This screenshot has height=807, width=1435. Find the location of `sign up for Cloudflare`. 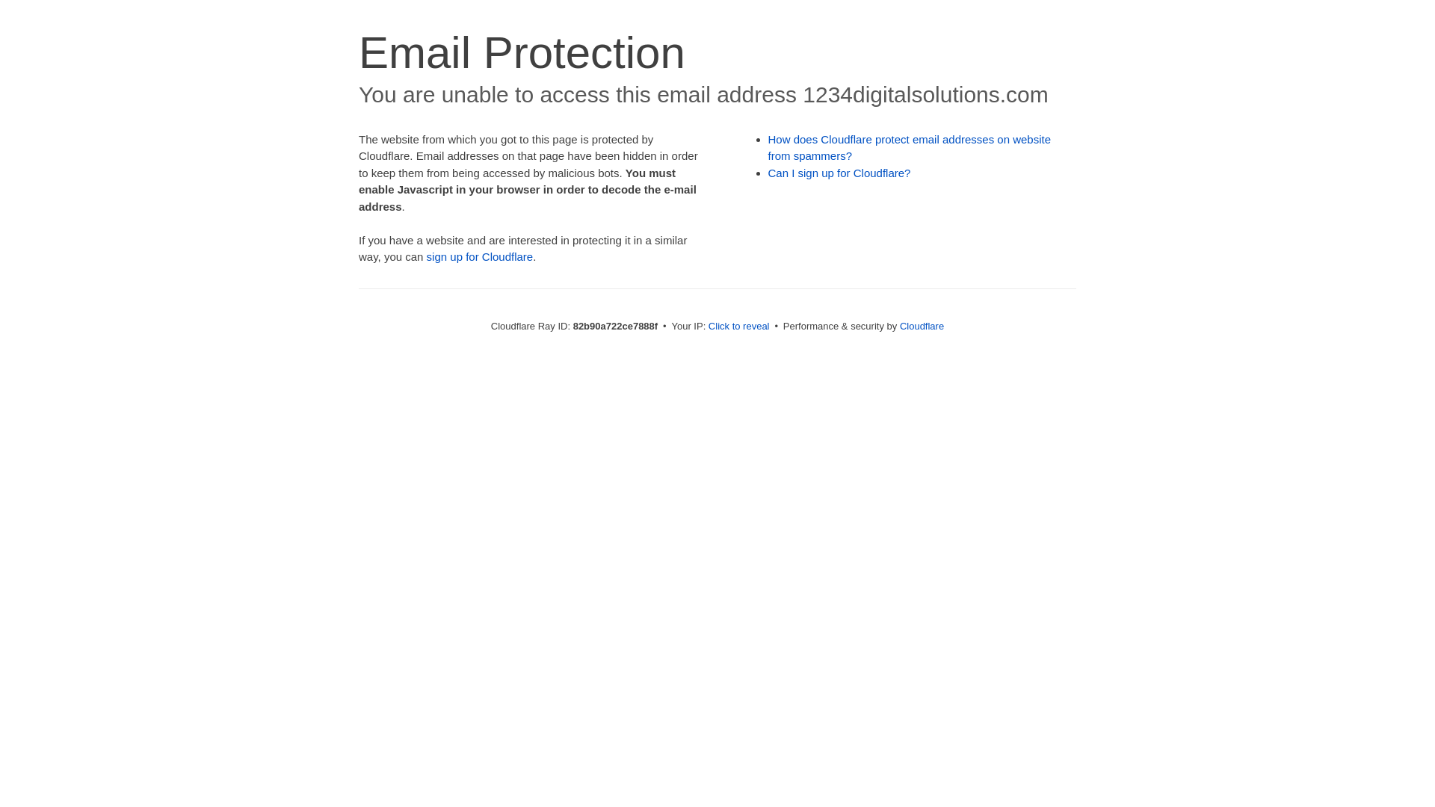

sign up for Cloudflare is located at coordinates (480, 257).